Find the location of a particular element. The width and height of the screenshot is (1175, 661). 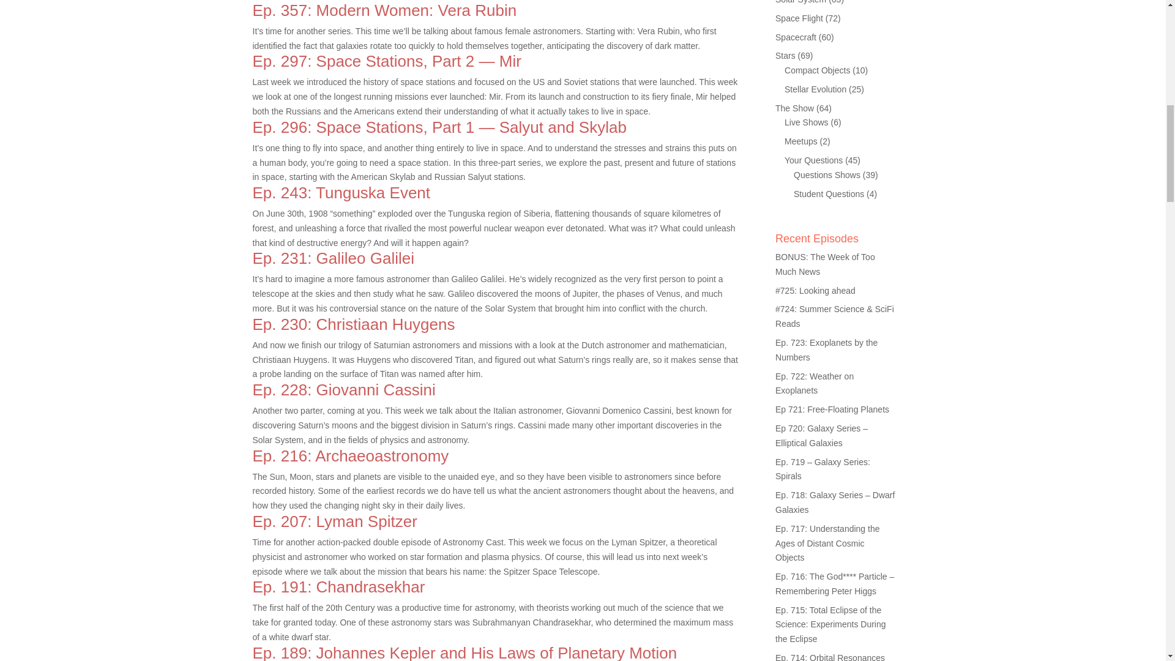

Ep. 228: Giovanni Cassini is located at coordinates (343, 390).